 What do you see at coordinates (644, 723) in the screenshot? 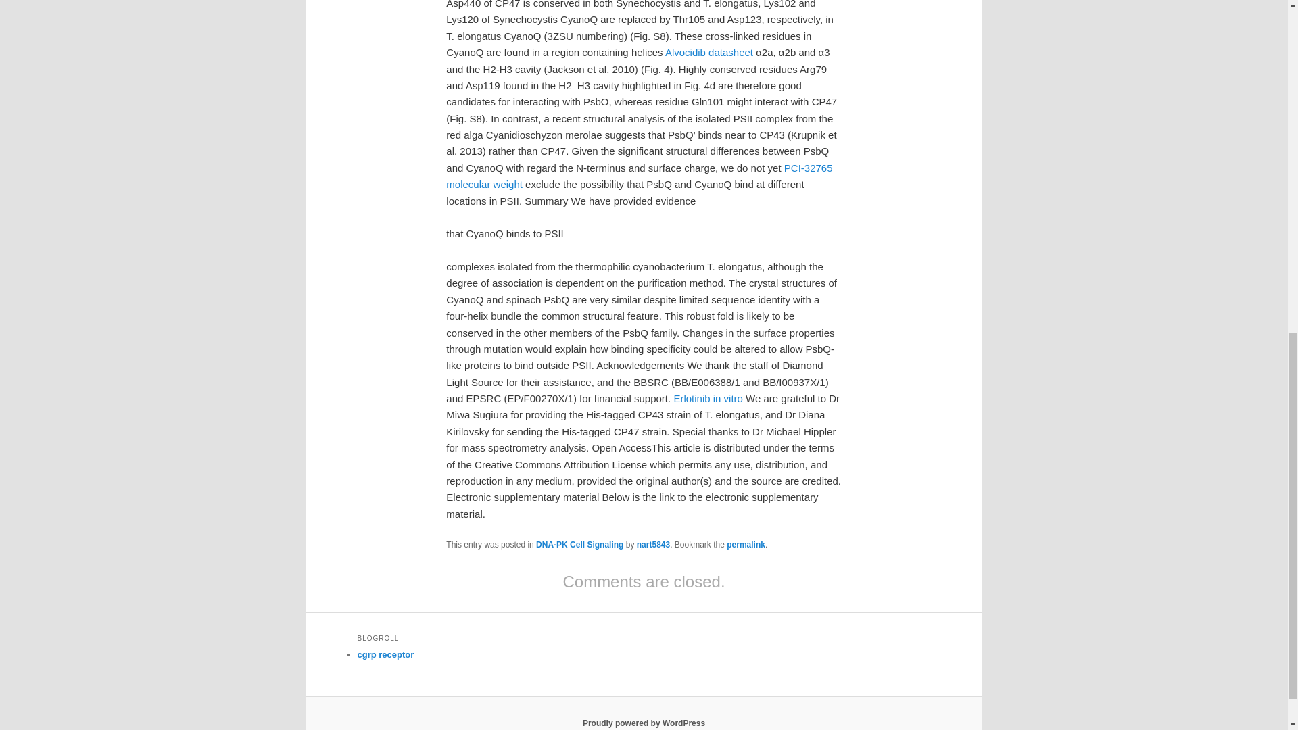
I see `Proudly powered by WordPress` at bounding box center [644, 723].